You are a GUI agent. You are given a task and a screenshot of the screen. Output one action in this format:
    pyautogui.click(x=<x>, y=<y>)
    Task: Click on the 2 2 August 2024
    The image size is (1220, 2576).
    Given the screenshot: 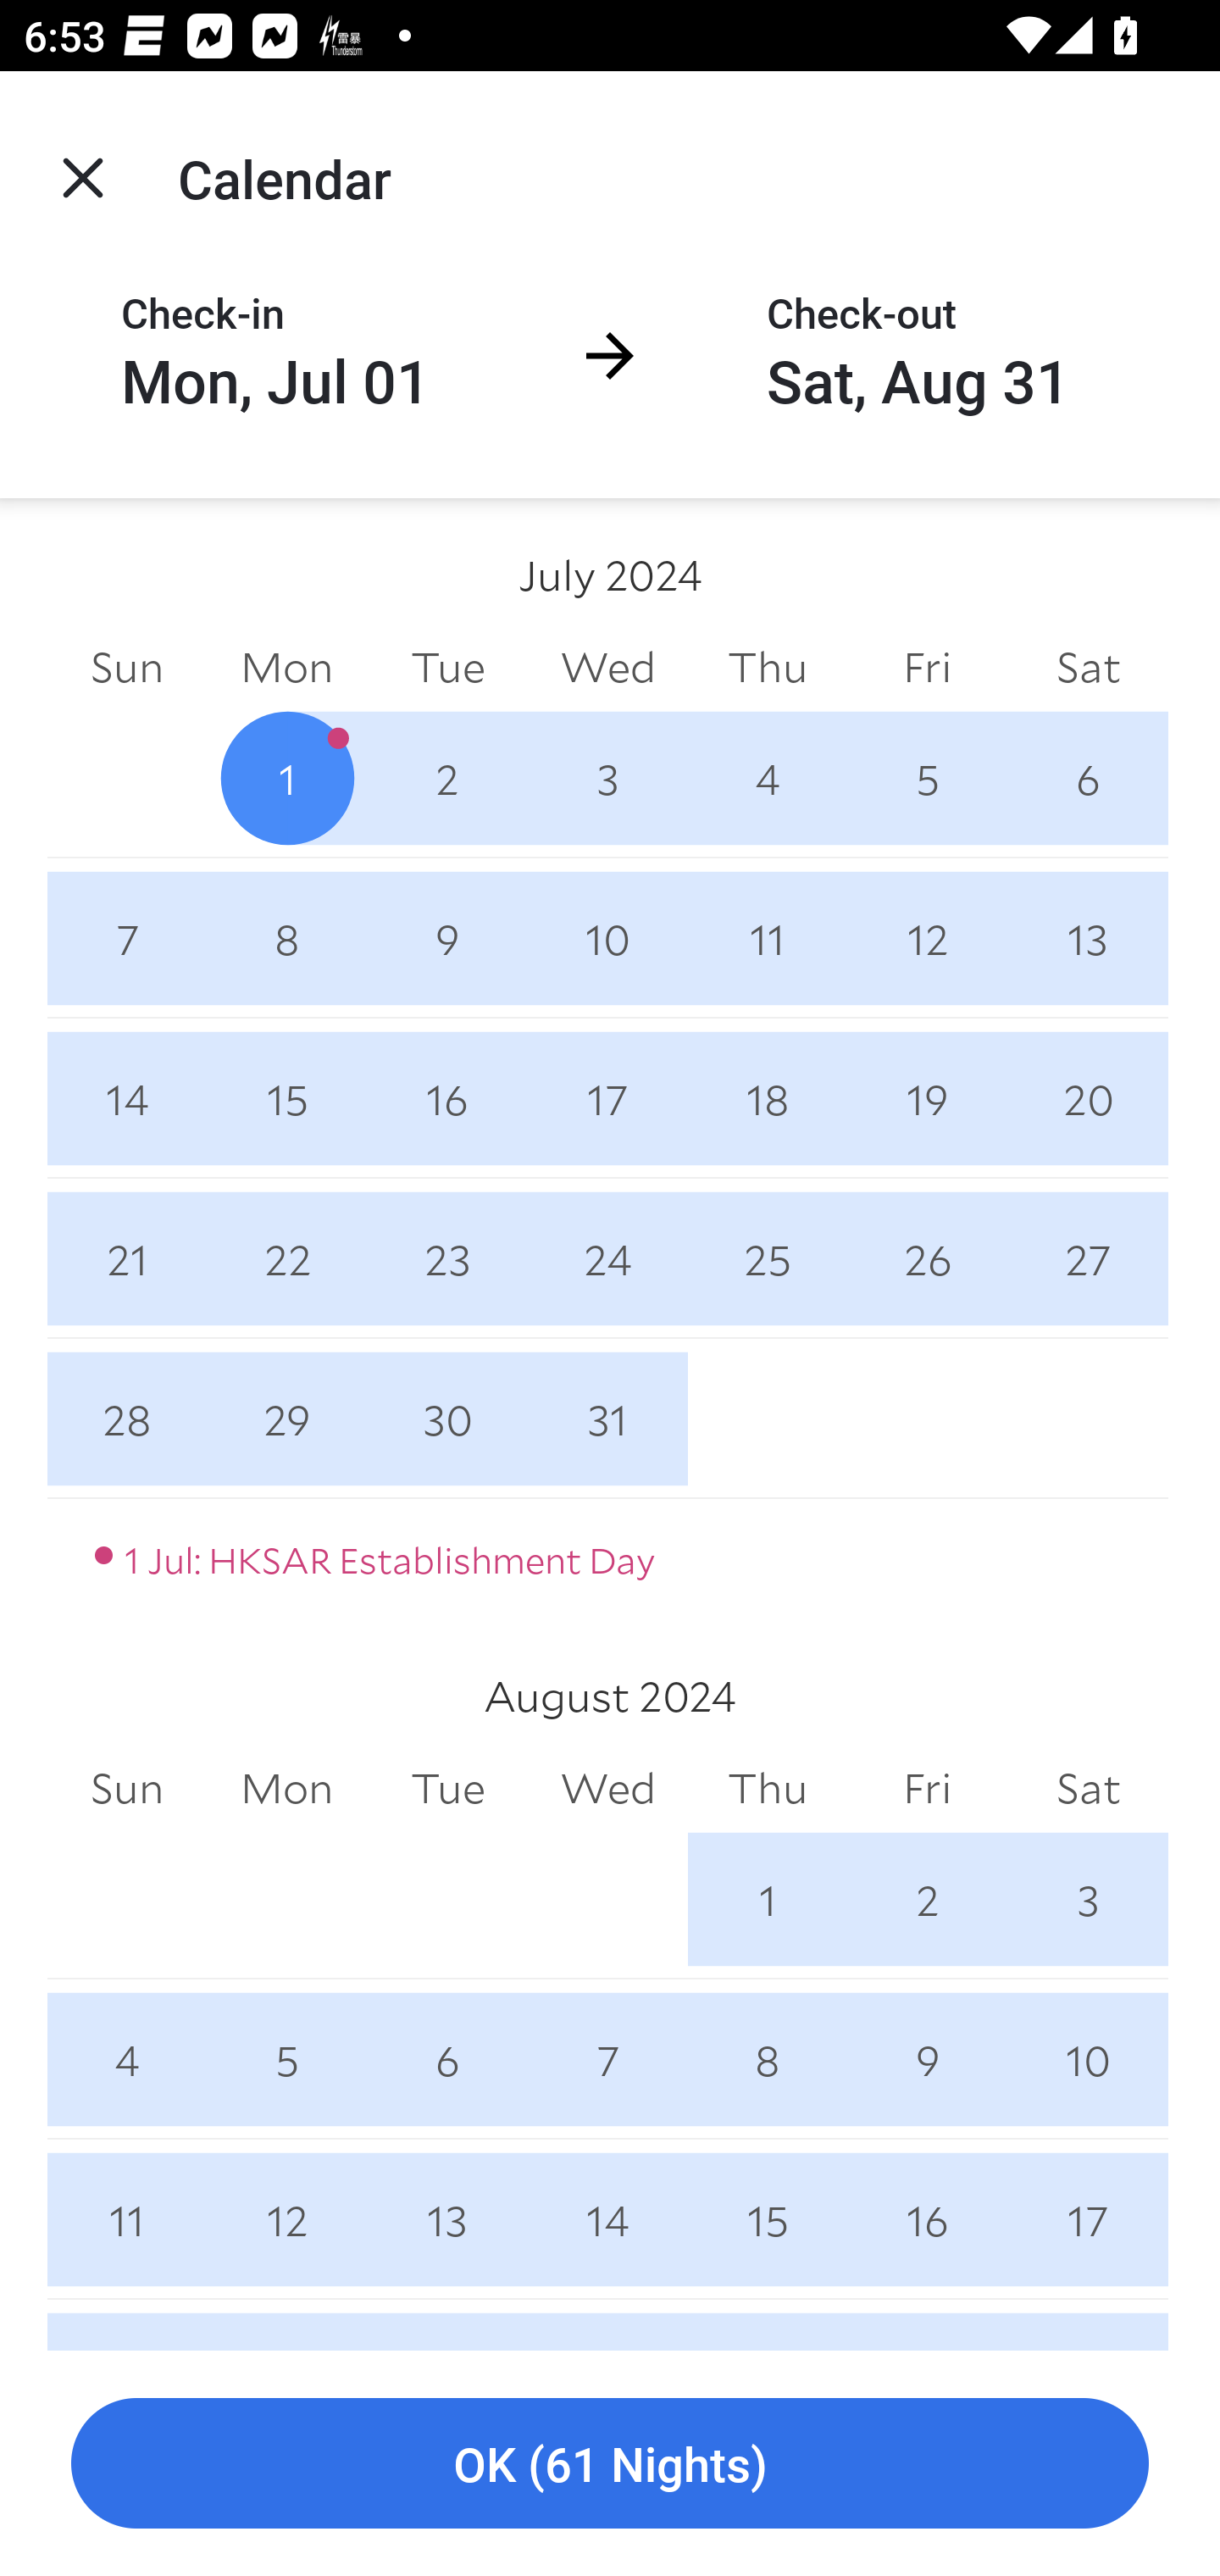 What is the action you would take?
    pyautogui.click(x=927, y=1898)
    